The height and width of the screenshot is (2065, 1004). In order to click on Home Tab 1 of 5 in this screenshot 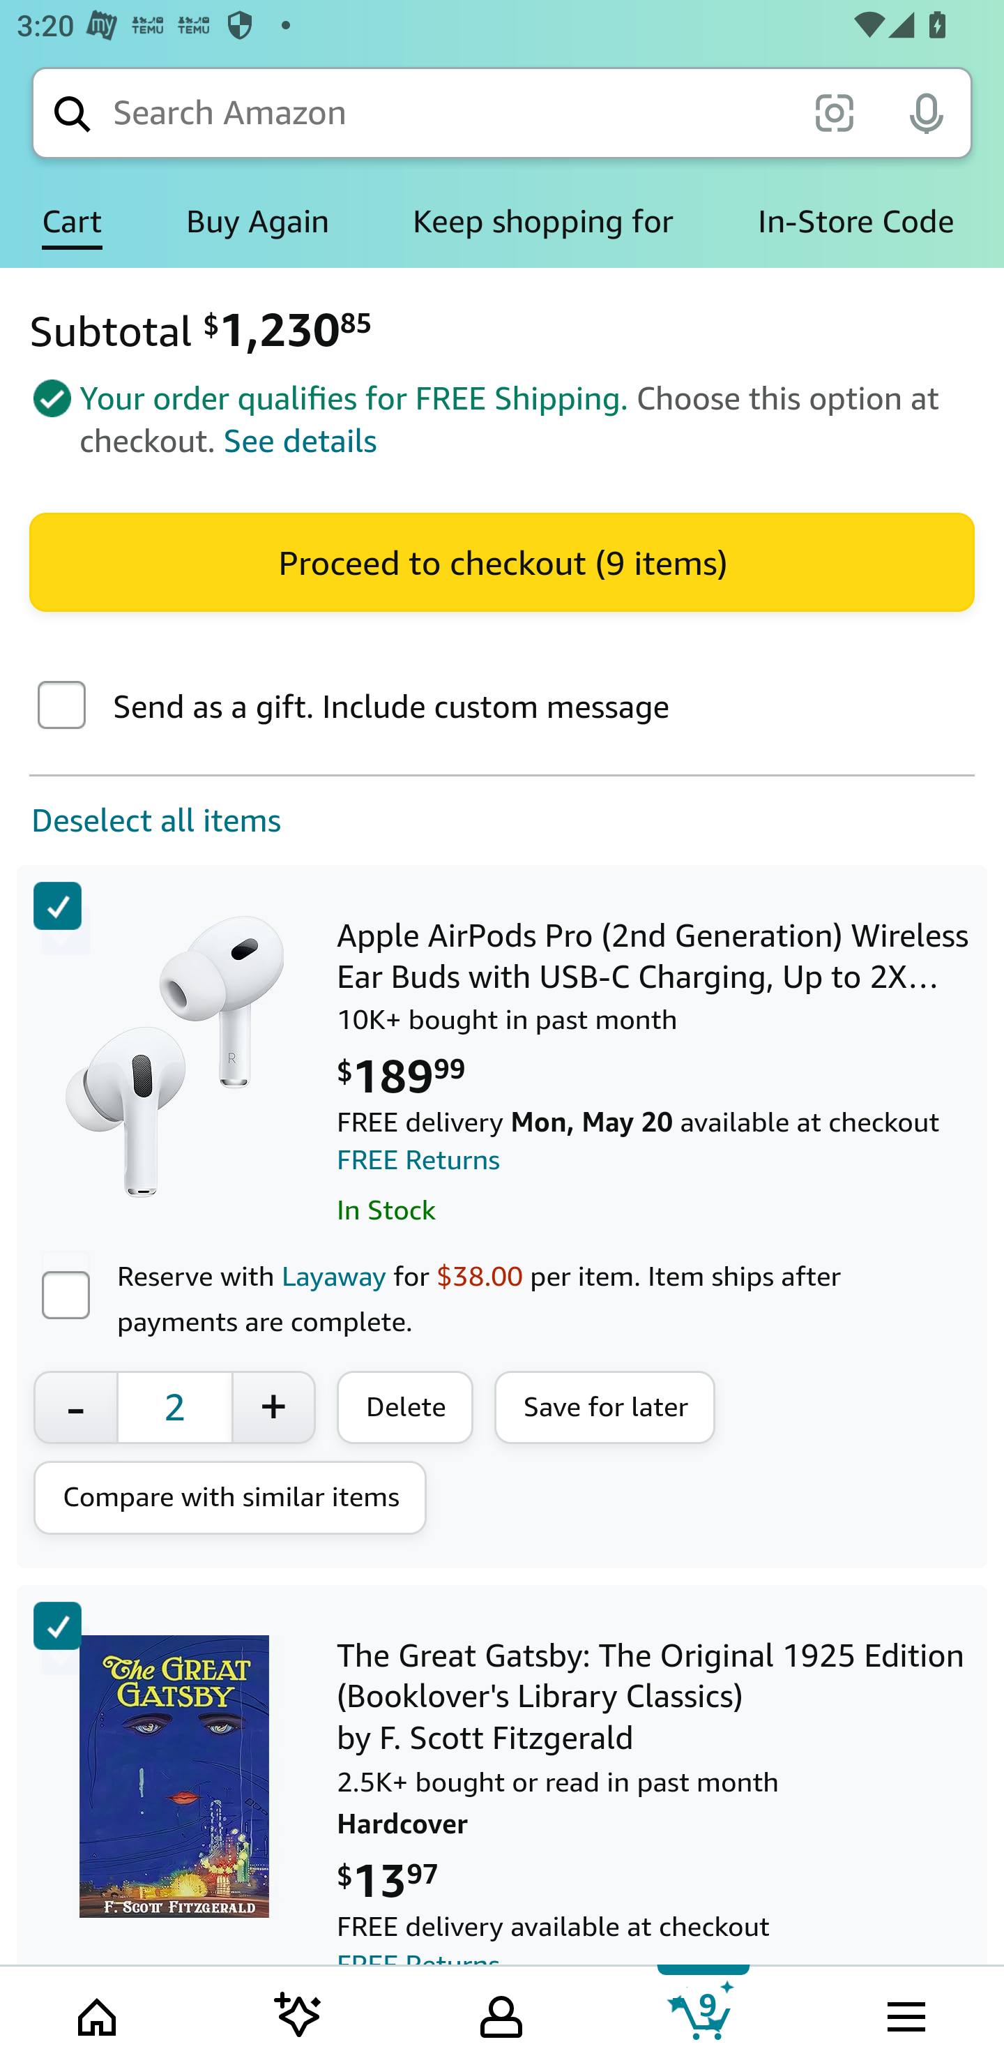, I will do `click(99, 2014)`.